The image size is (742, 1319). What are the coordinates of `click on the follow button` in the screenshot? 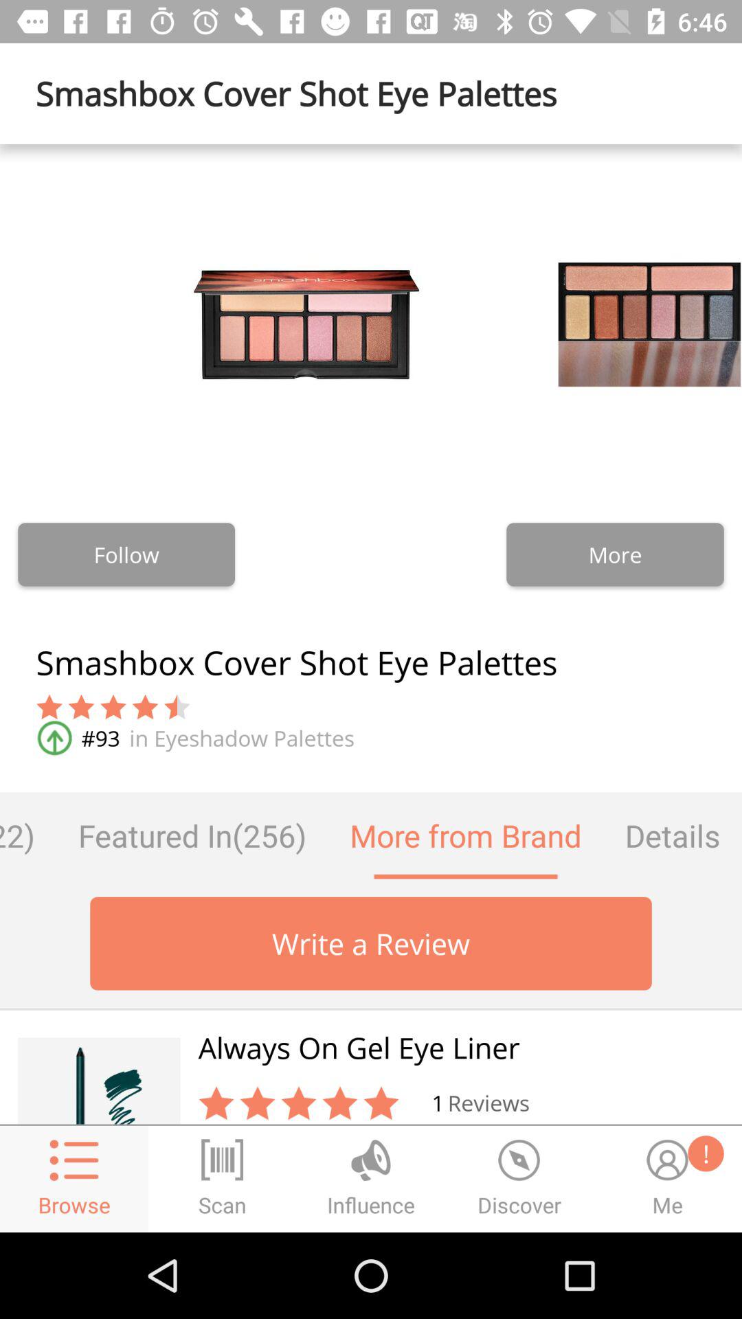 It's located at (126, 554).